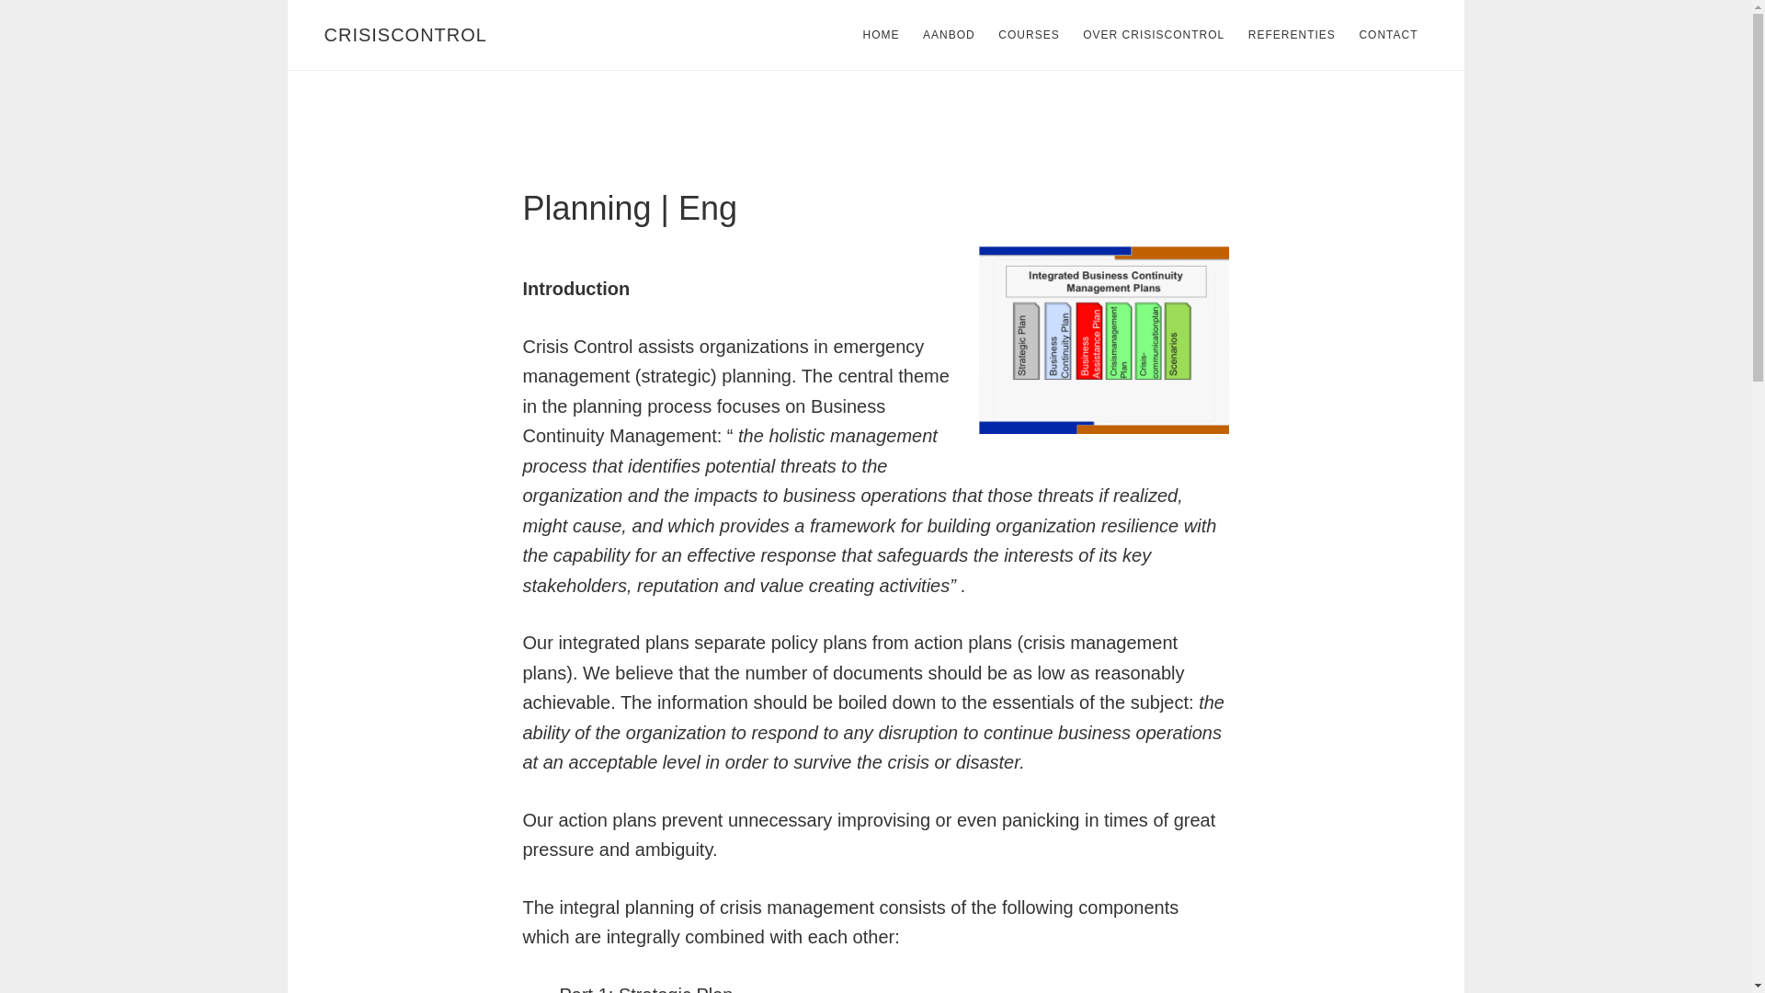 This screenshot has width=1765, height=993. I want to click on HOME, so click(881, 35).